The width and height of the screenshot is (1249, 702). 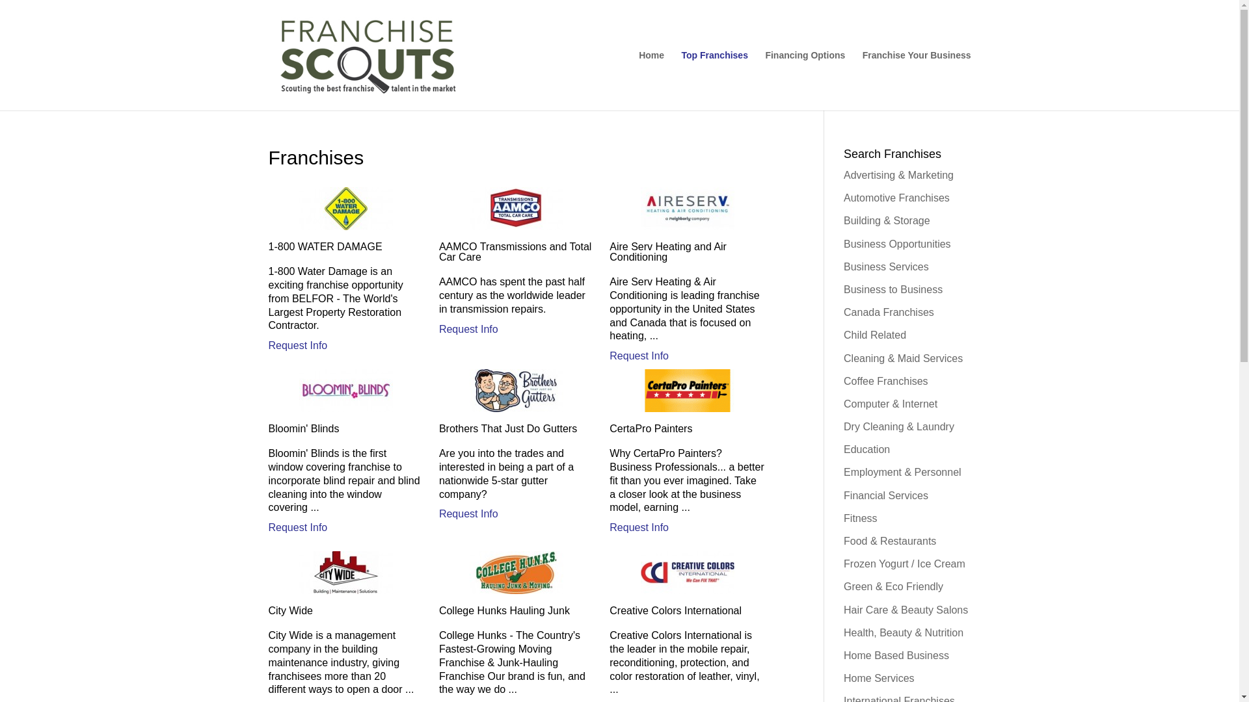 I want to click on AAMCO Transmissions and Total Car Care, so click(x=468, y=330).